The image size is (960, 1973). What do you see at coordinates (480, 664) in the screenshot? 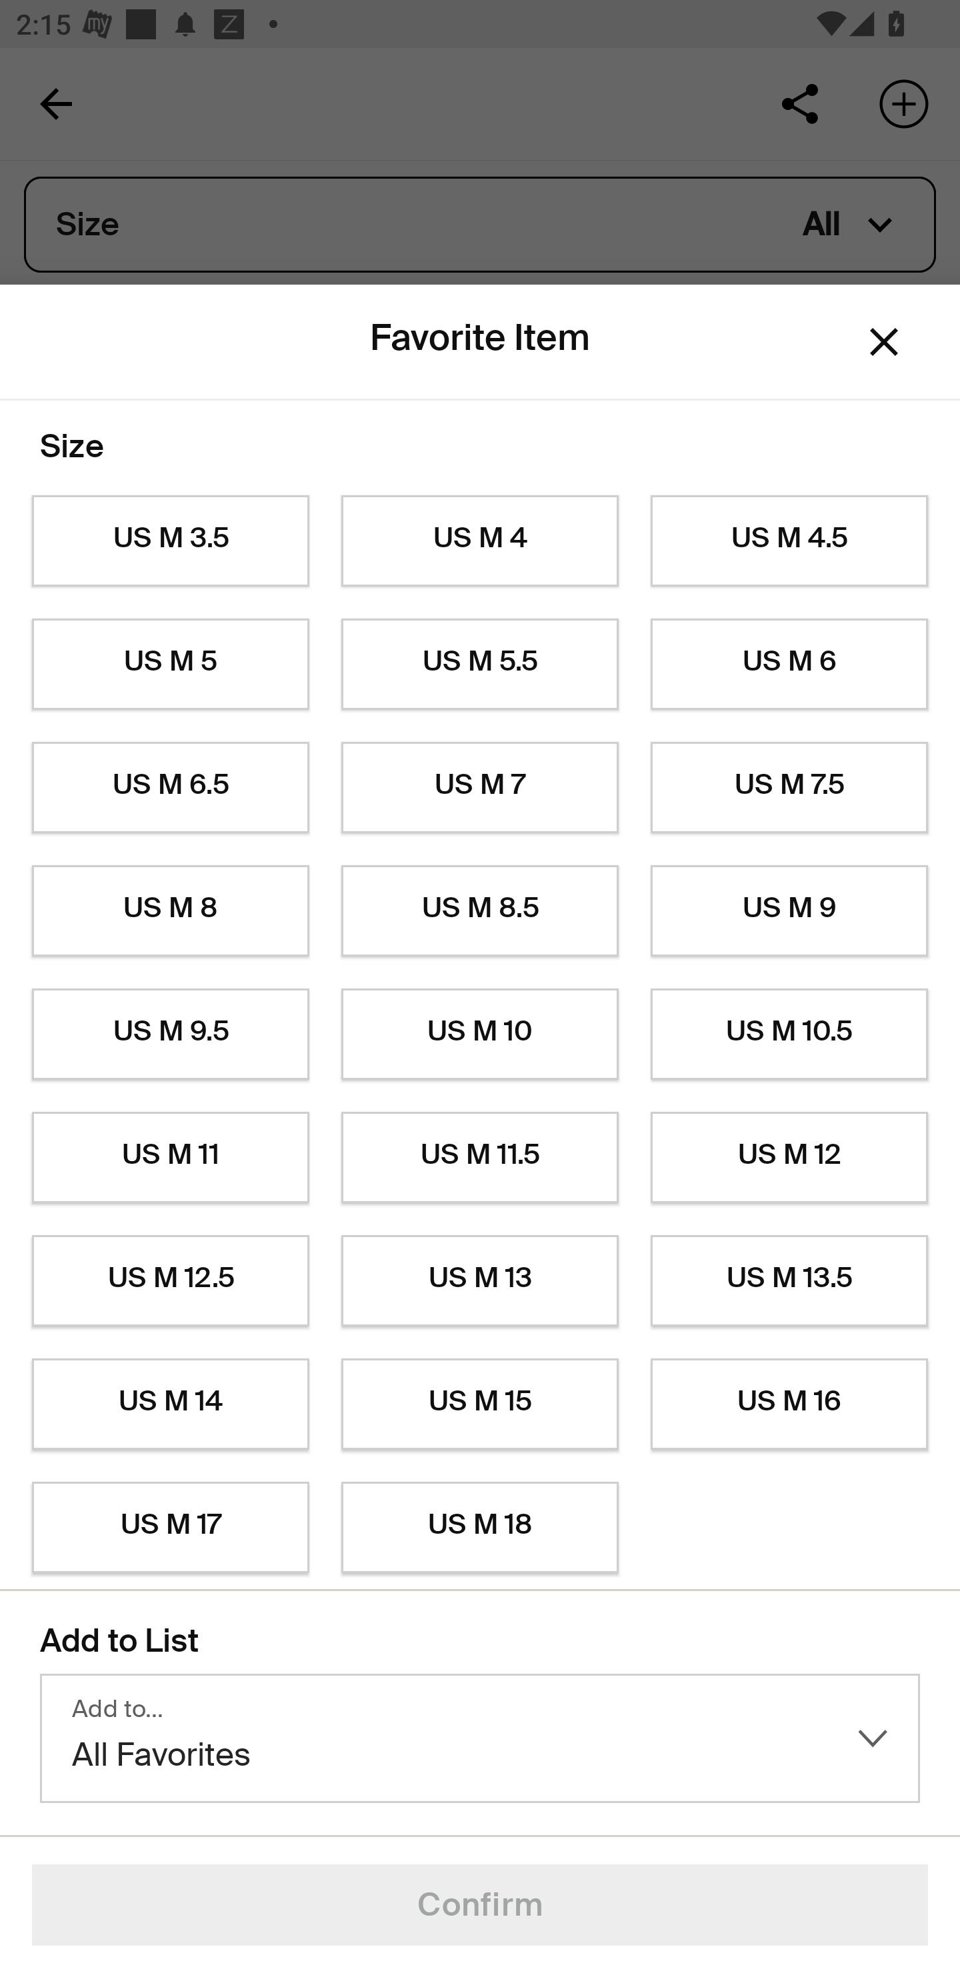
I see `US M 5.5` at bounding box center [480, 664].